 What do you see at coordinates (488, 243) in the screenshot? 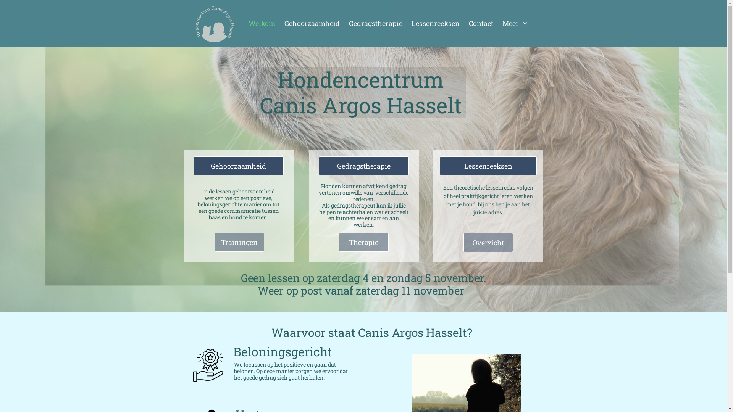
I see `Overzicht` at bounding box center [488, 243].